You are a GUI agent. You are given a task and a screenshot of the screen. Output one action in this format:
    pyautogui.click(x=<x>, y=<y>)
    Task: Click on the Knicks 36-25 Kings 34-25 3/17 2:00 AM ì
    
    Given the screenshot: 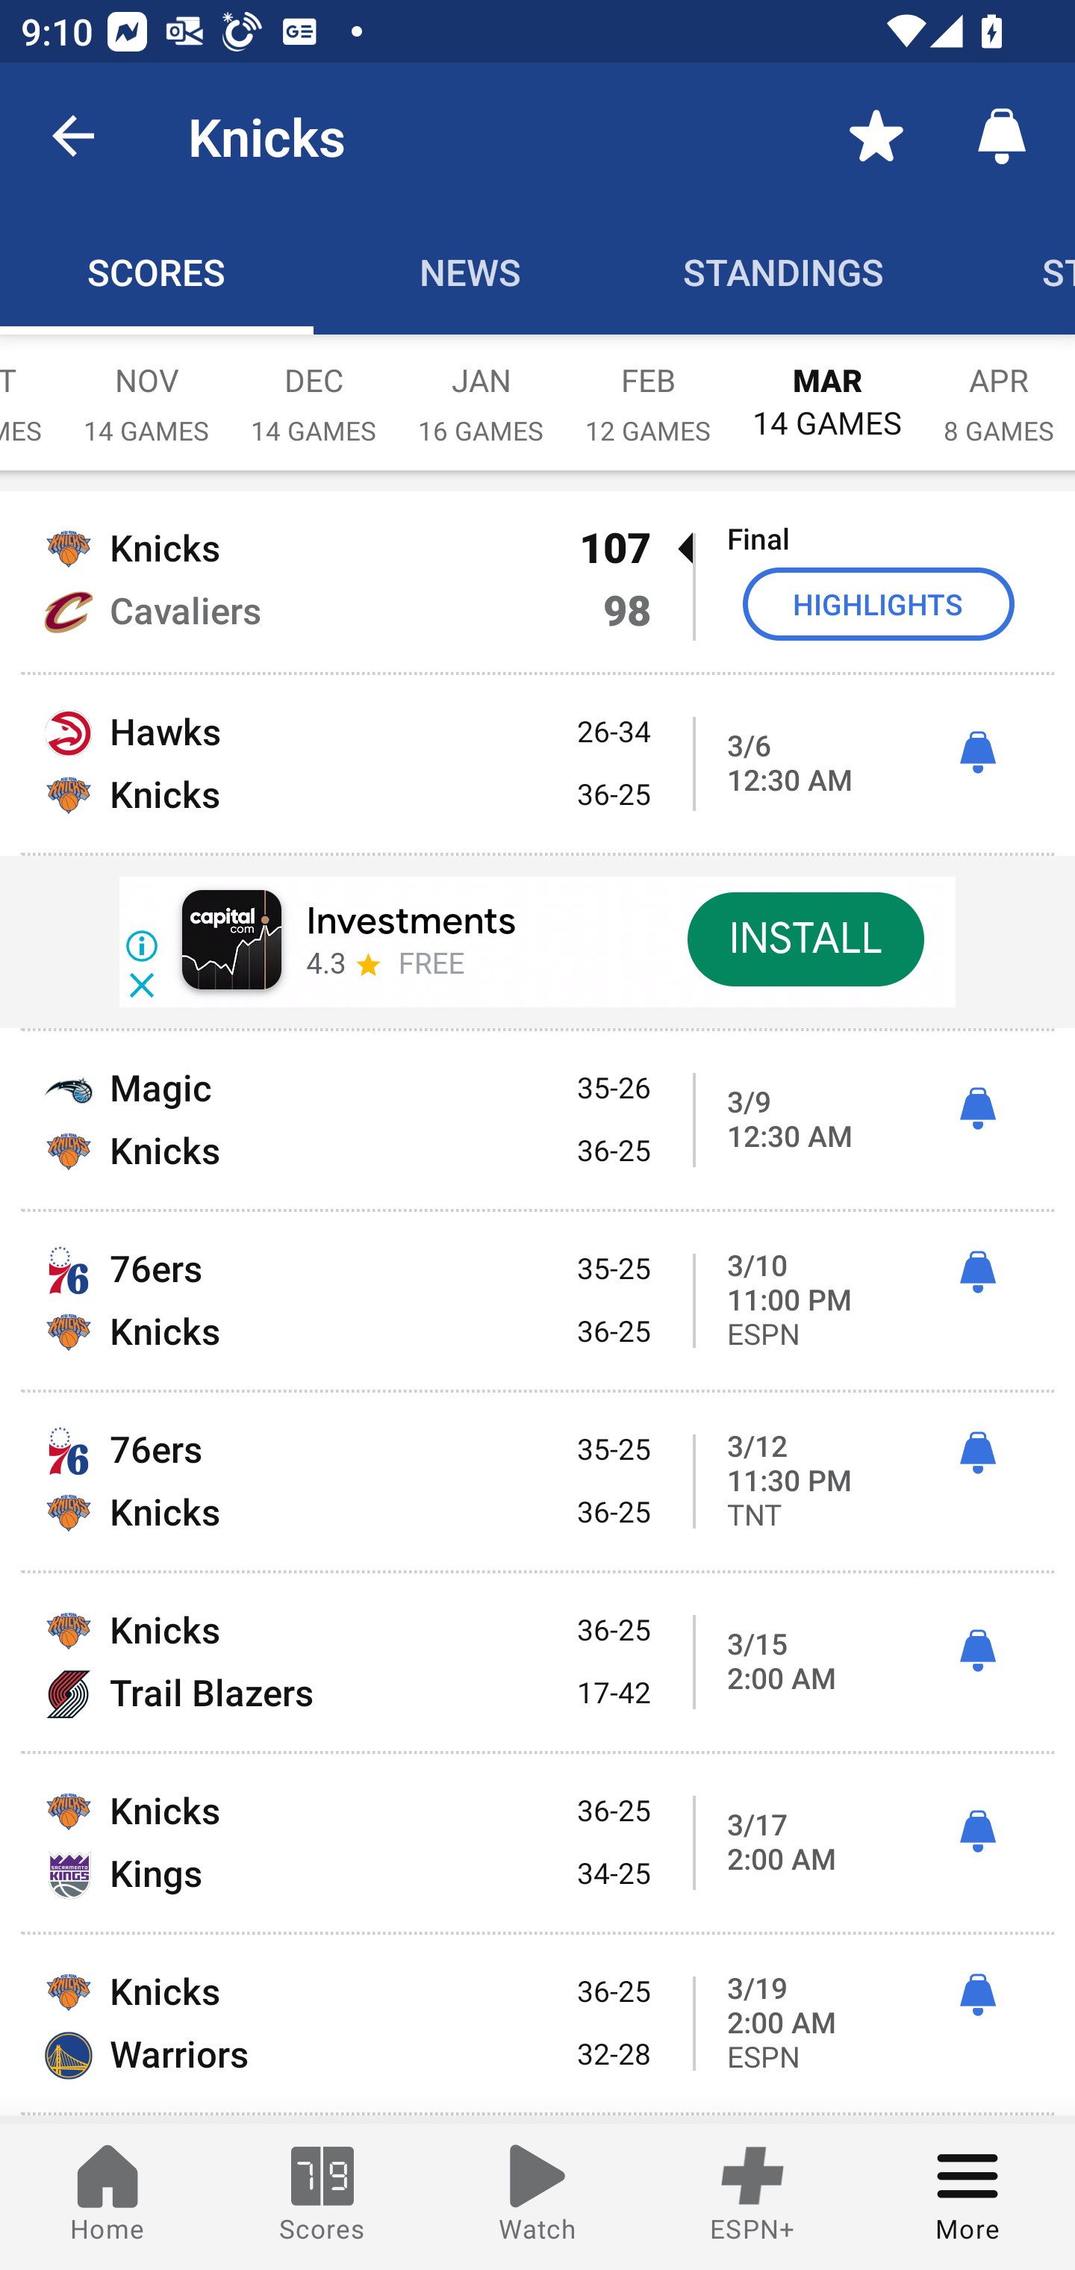 What is the action you would take?
    pyautogui.click(x=537, y=1843)
    